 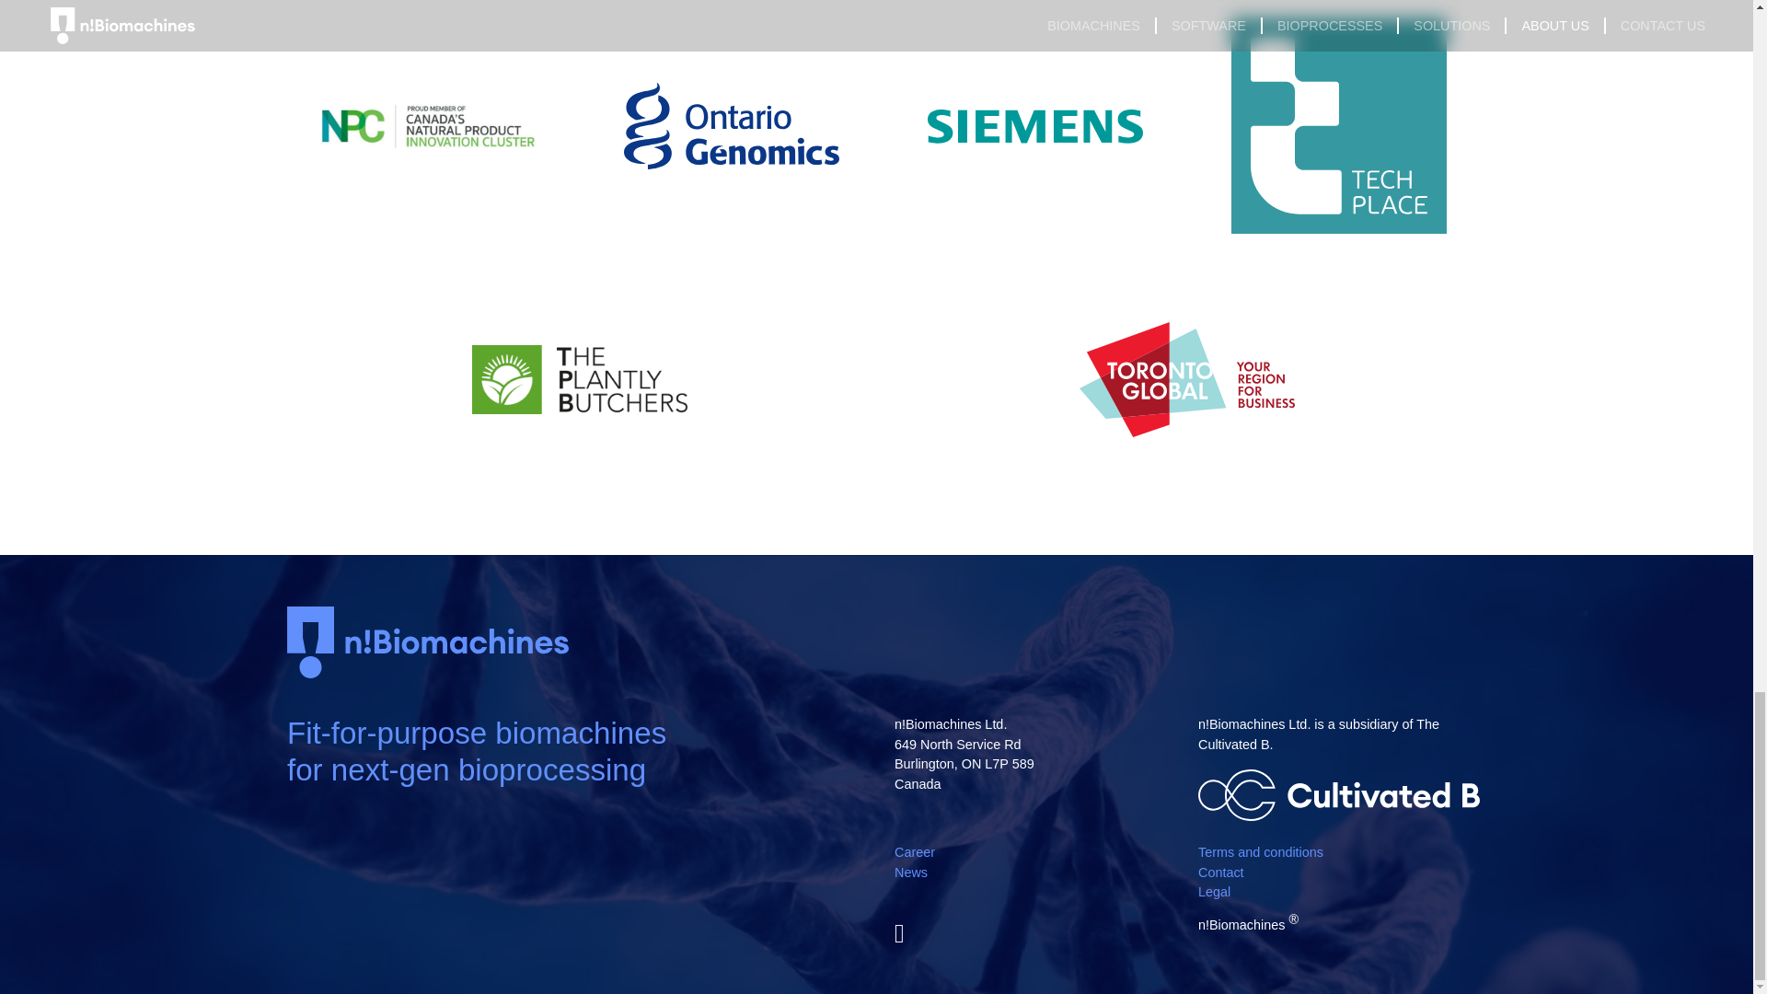 I want to click on News, so click(x=1034, y=873).